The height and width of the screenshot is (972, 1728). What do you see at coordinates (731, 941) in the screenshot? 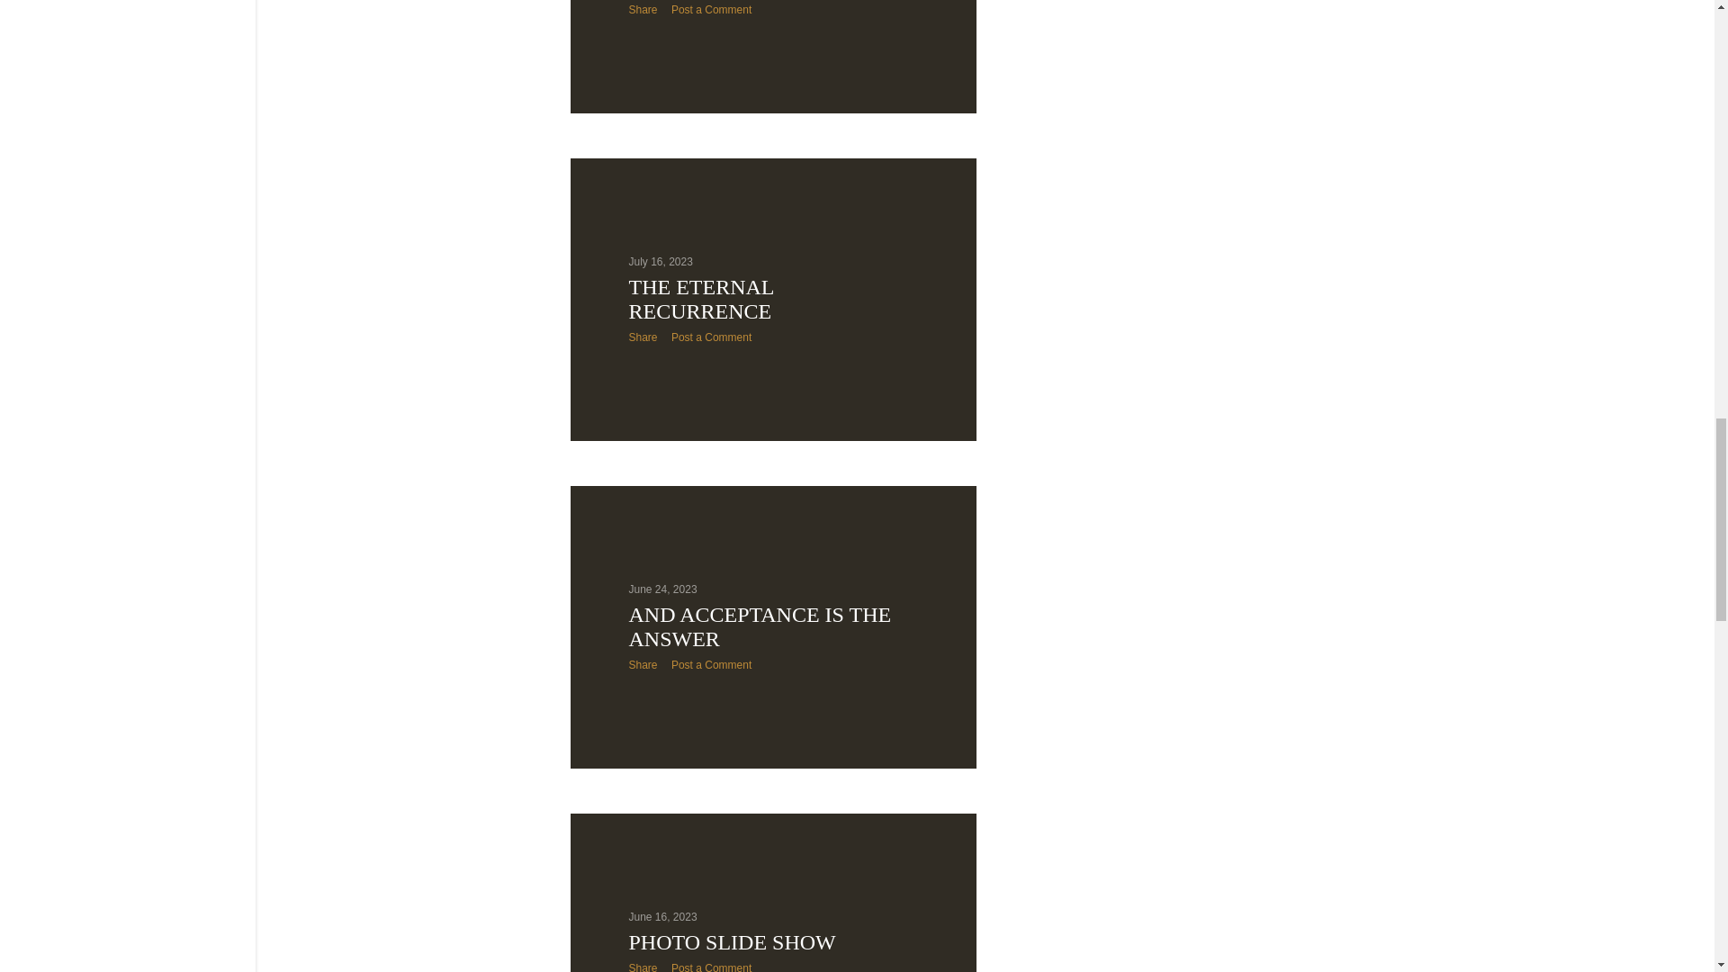
I see `PHOTO SLIDE SHOW` at bounding box center [731, 941].